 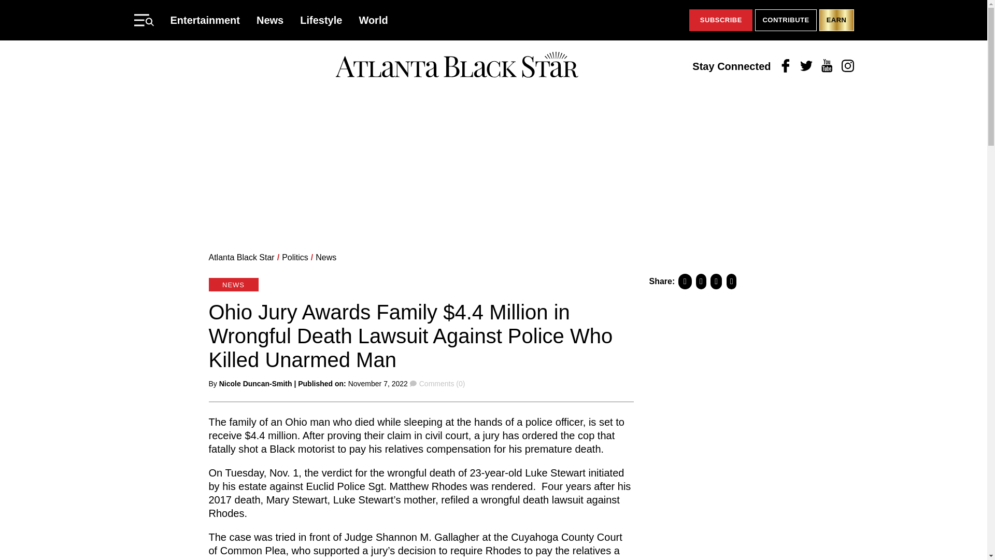 What do you see at coordinates (270, 20) in the screenshot?
I see `News` at bounding box center [270, 20].